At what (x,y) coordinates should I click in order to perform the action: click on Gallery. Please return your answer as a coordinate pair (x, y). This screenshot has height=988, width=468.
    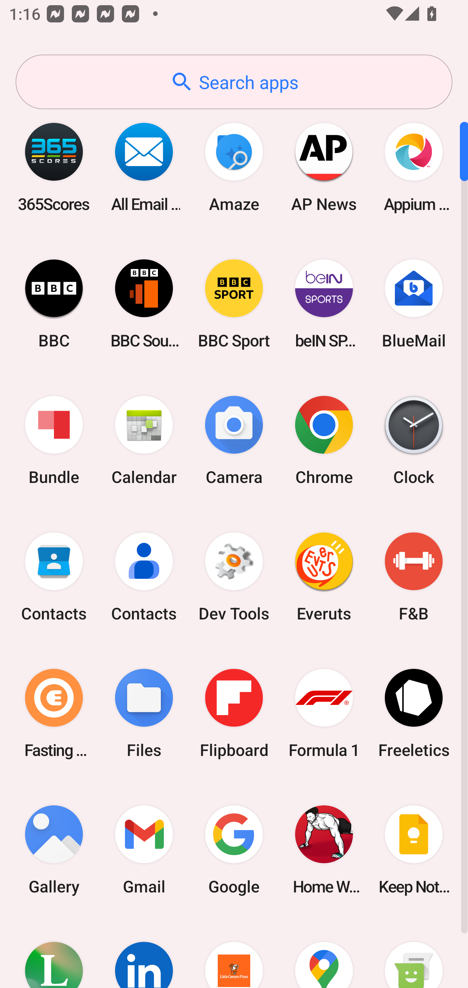
    Looking at the image, I should click on (54, 850).